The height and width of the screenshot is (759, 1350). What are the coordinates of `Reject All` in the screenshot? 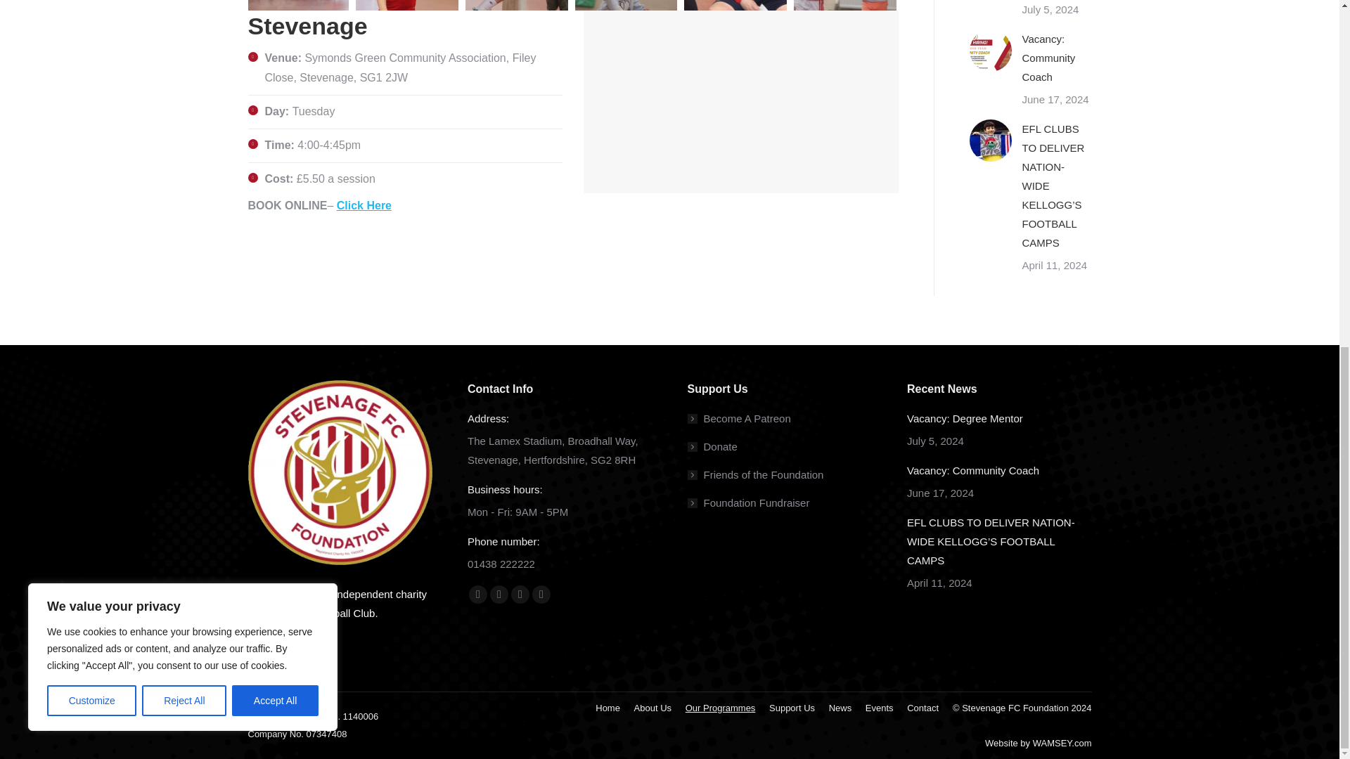 It's located at (184, 64).